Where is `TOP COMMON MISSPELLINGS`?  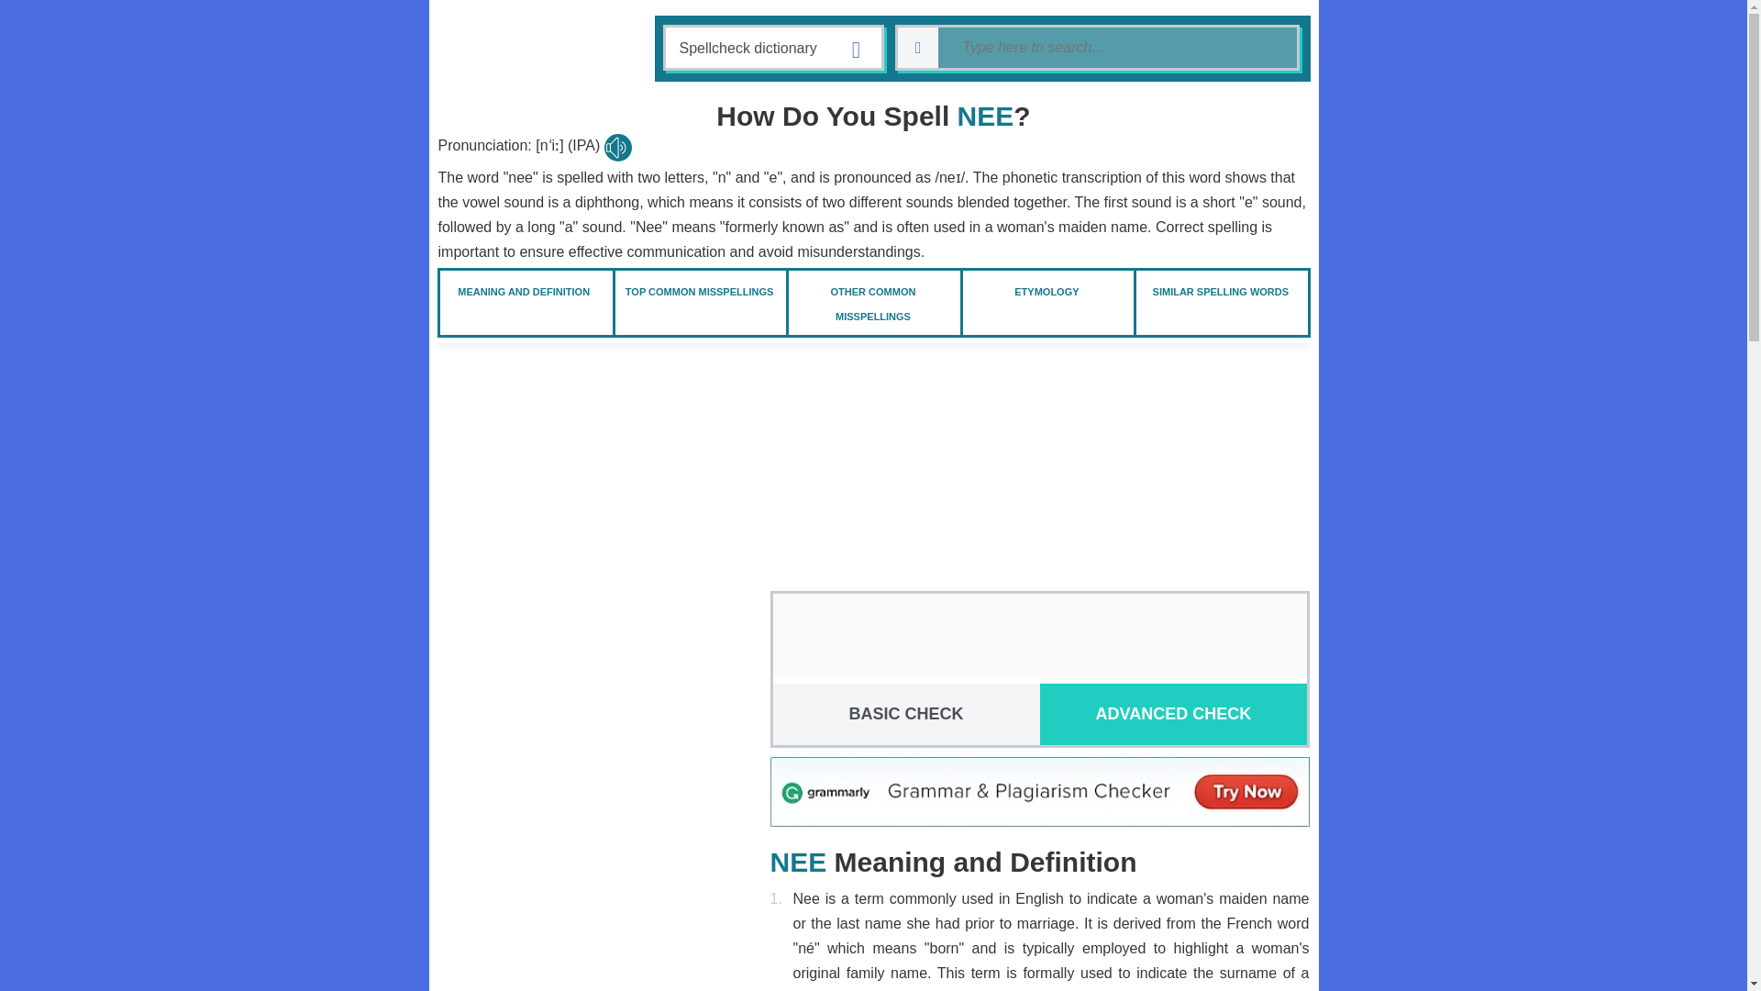 TOP COMMON MISSPELLINGS is located at coordinates (699, 290).